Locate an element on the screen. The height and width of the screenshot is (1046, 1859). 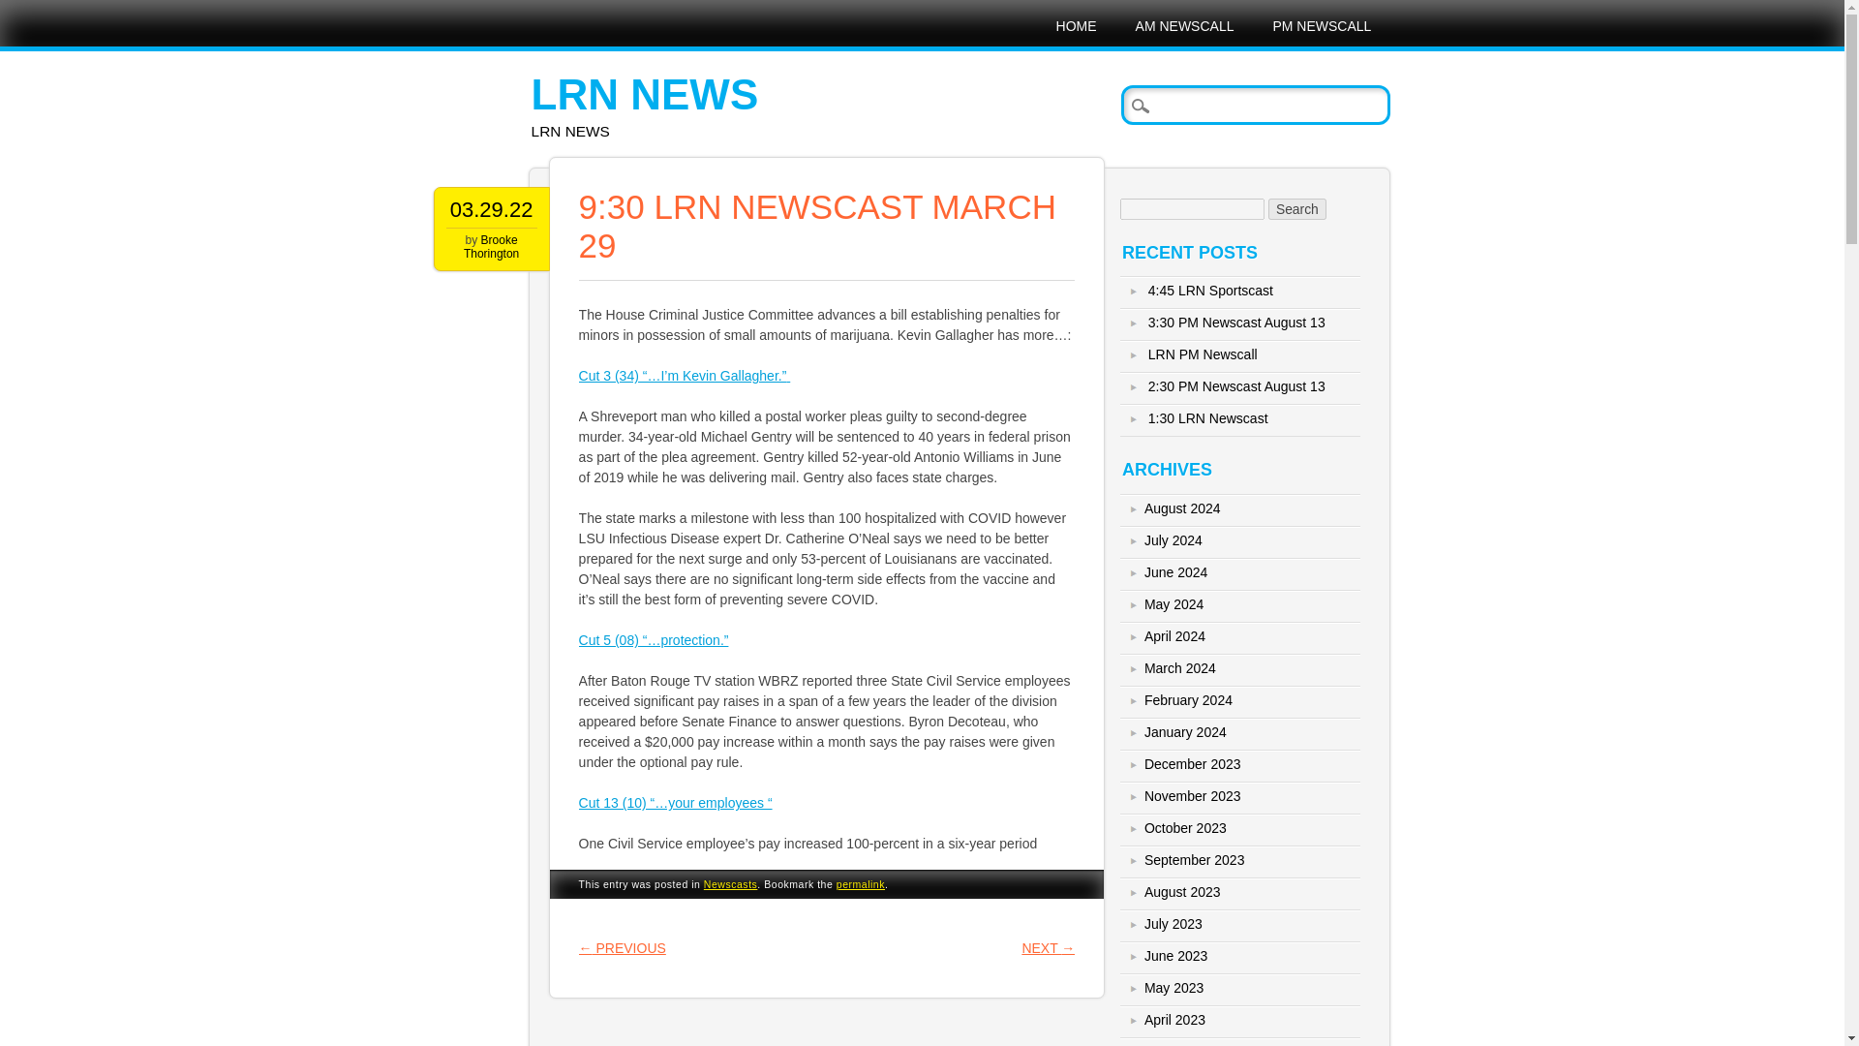
LRN News is located at coordinates (645, 95).